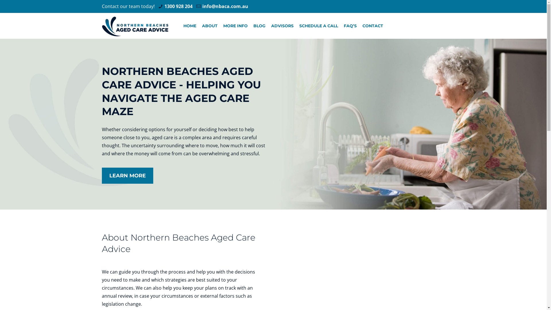 This screenshot has width=551, height=310. What do you see at coordinates (259, 26) in the screenshot?
I see `BLOG` at bounding box center [259, 26].